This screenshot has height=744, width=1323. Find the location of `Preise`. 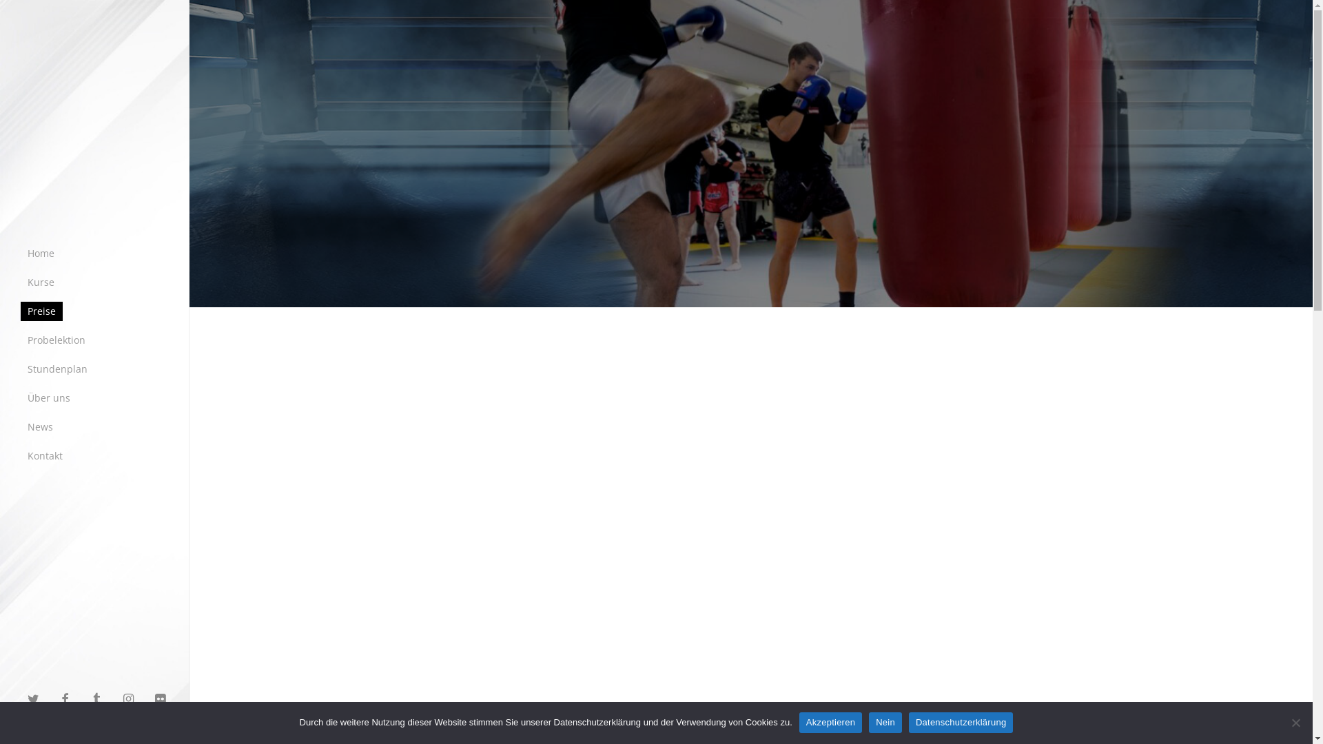

Preise is located at coordinates (41, 311).